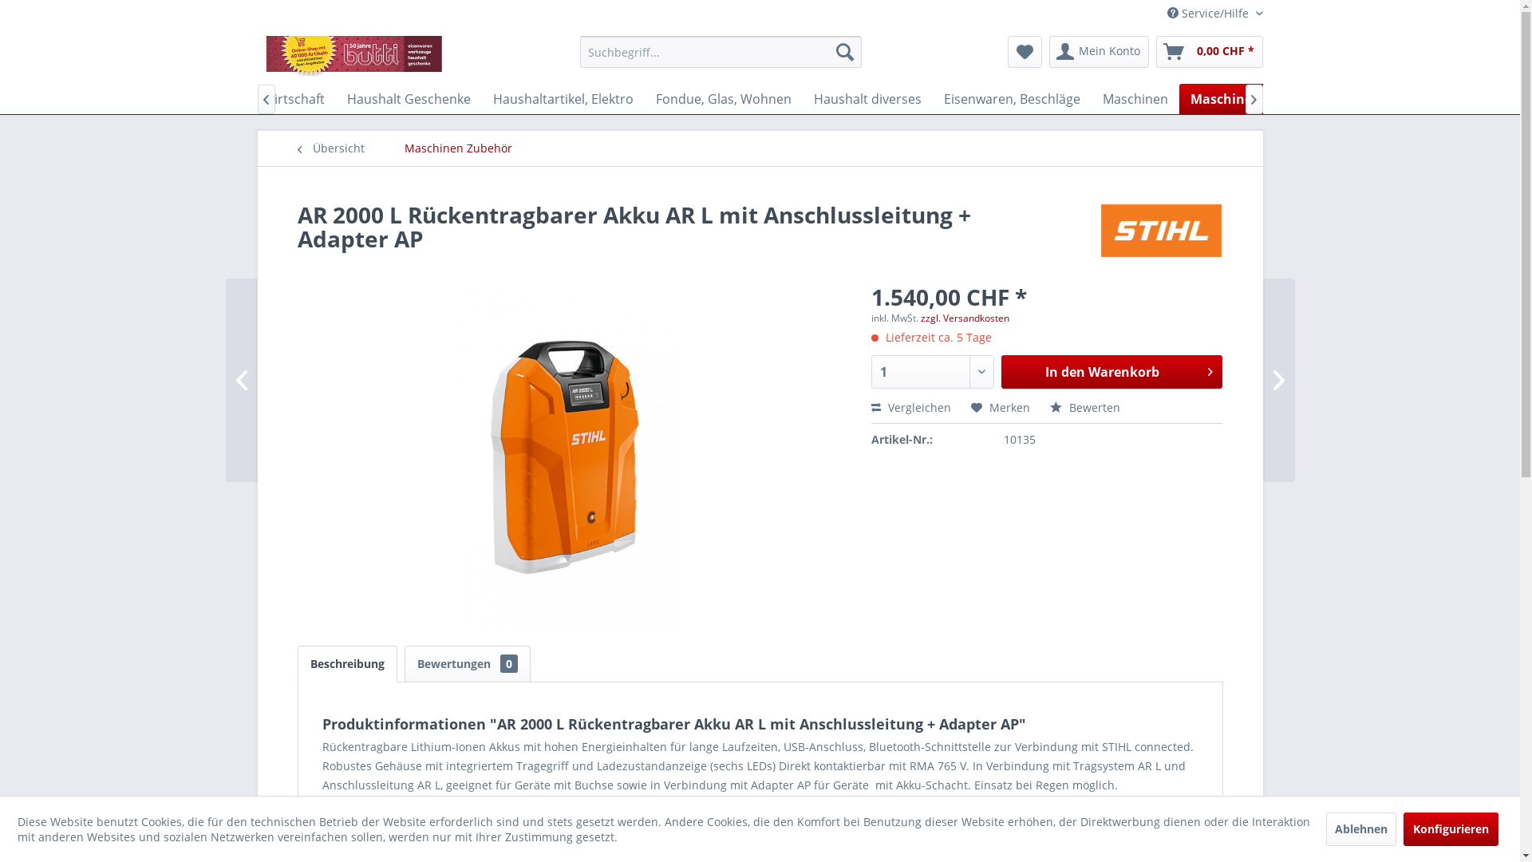 This screenshot has width=1532, height=862. I want to click on Haushaltartikel, Elektro, so click(563, 99).